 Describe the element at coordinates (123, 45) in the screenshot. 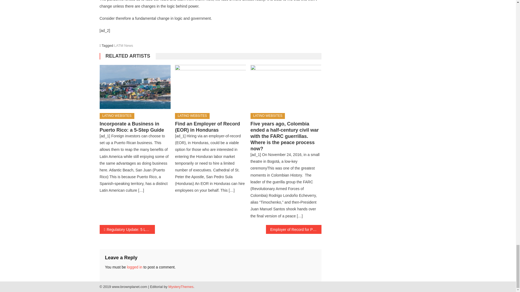

I see `LATM News` at that location.